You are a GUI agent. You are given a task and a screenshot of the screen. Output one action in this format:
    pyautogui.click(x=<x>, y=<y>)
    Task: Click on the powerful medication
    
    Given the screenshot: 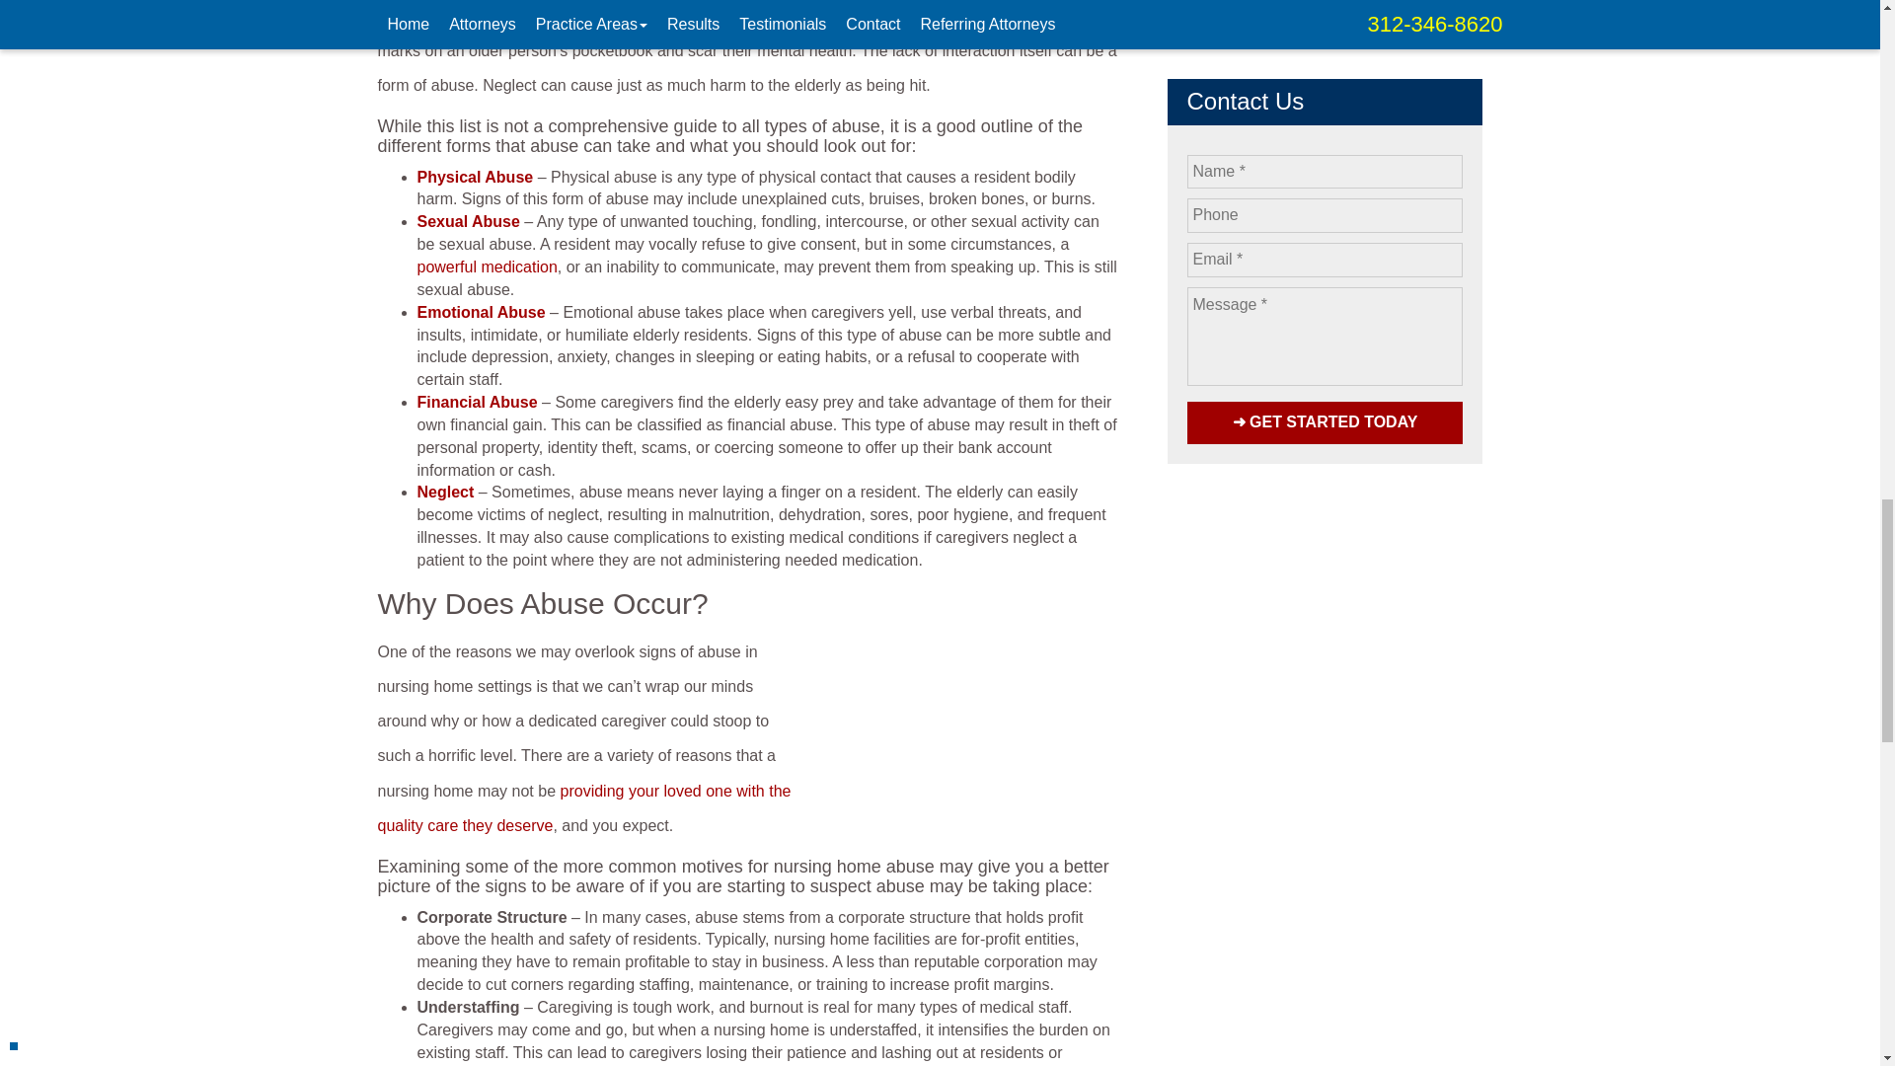 What is the action you would take?
    pyautogui.click(x=487, y=266)
    